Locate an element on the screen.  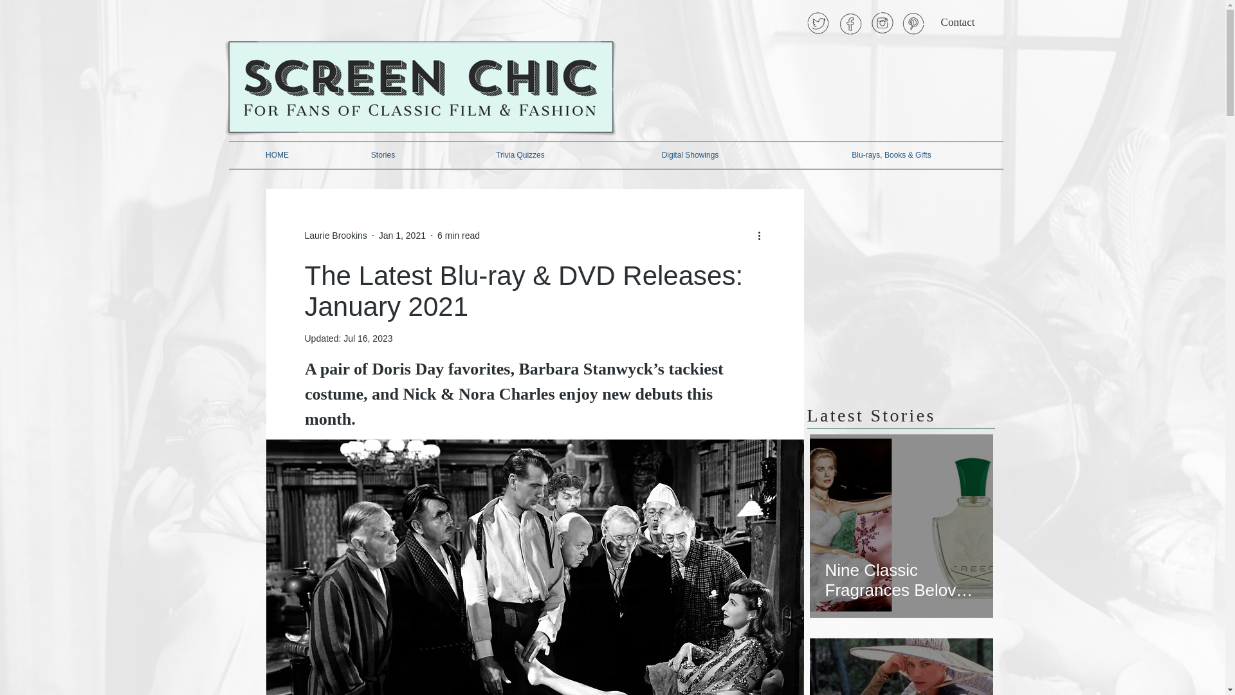
Latest Stories is located at coordinates (870, 414).